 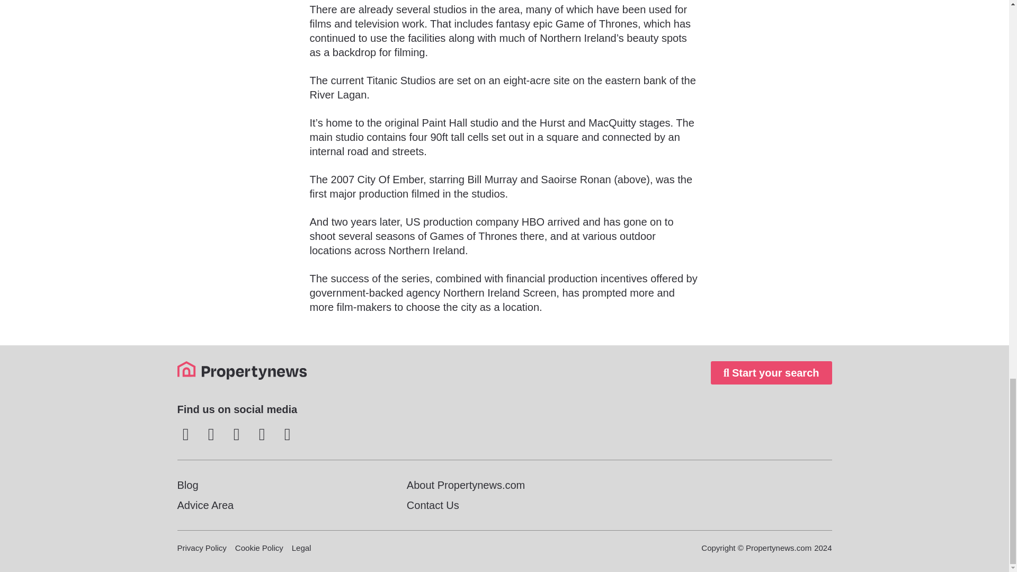 I want to click on Start your search, so click(x=771, y=372).